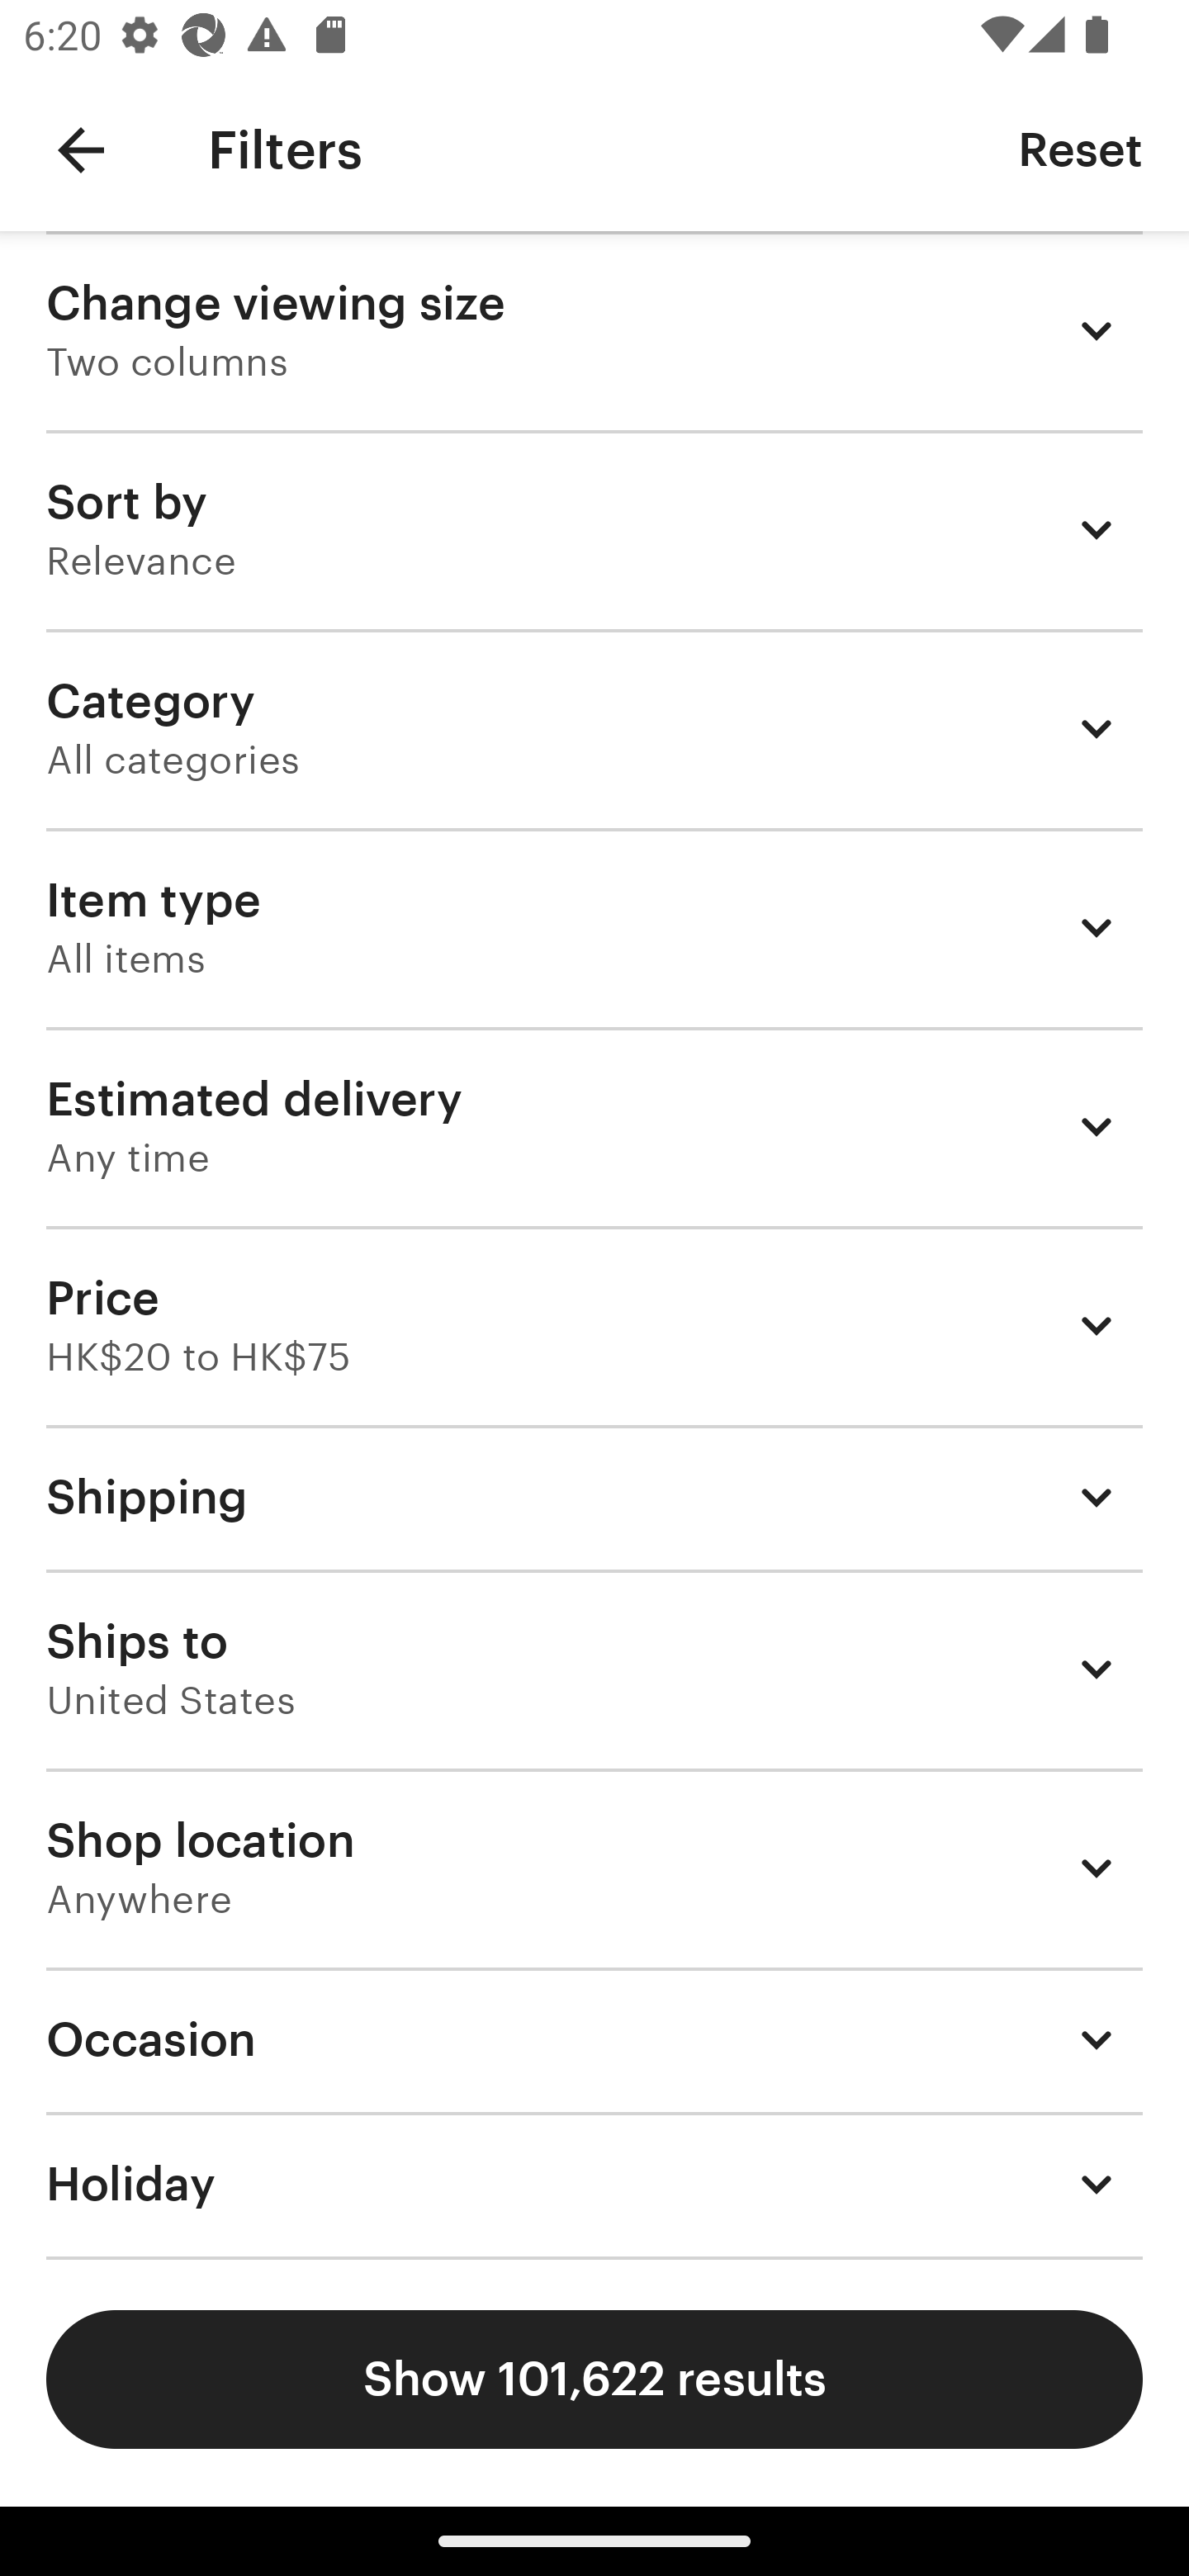  What do you see at coordinates (81, 150) in the screenshot?
I see `Navigate up` at bounding box center [81, 150].